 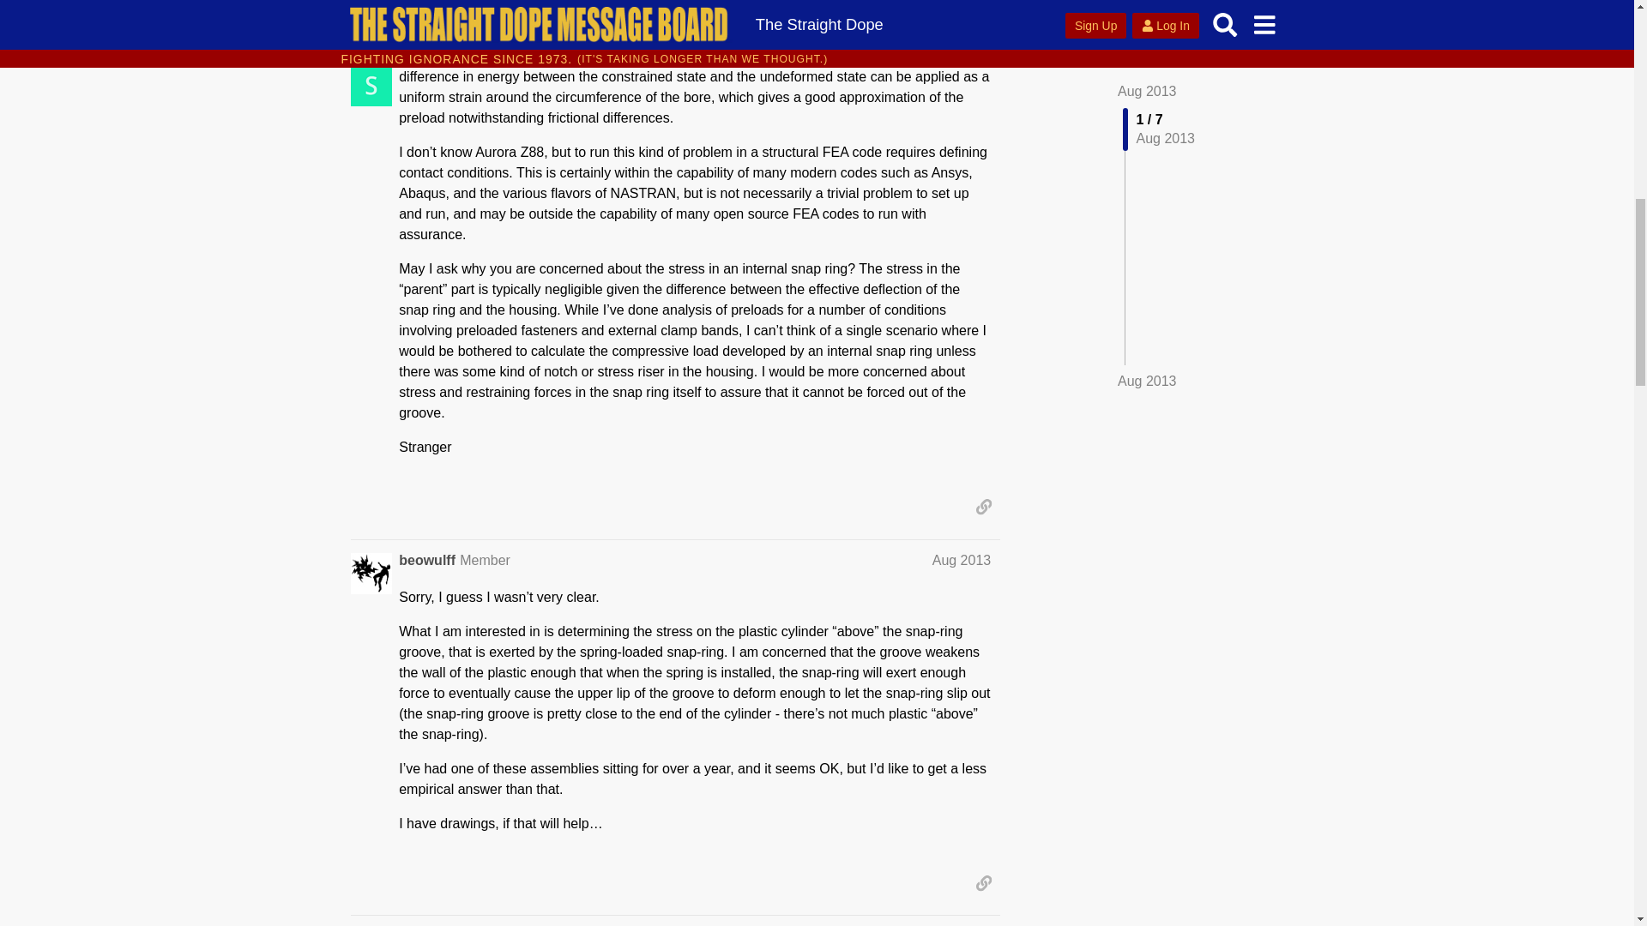 I want to click on beowulff, so click(x=427, y=561).